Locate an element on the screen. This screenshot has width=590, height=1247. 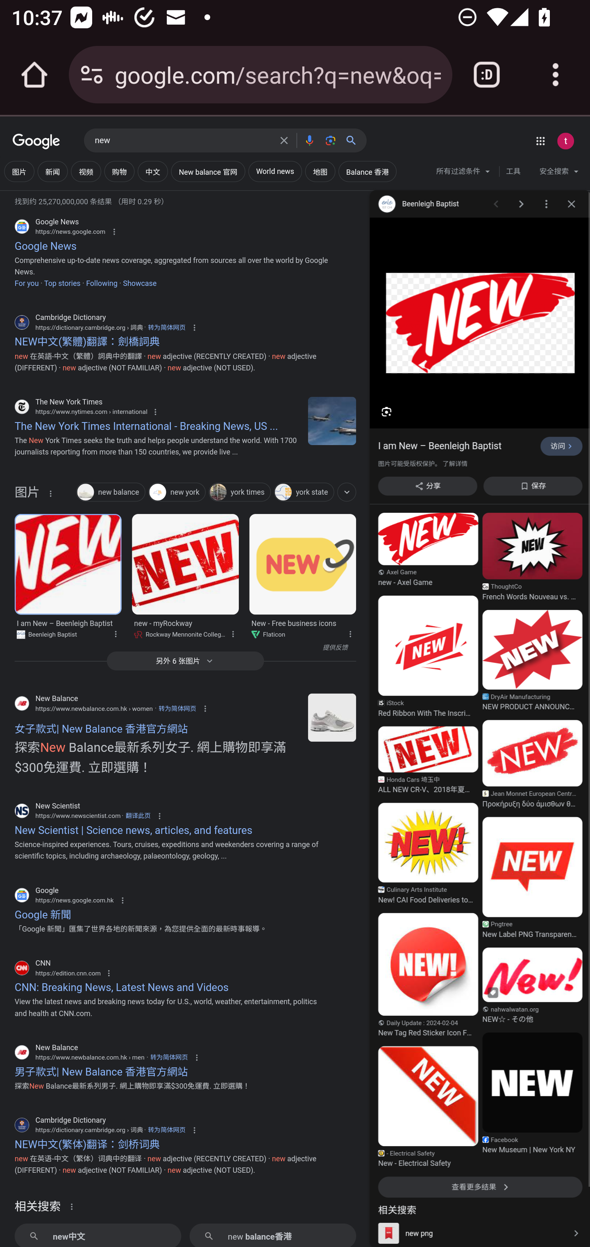
转为简体网页 is located at coordinates (177, 708).